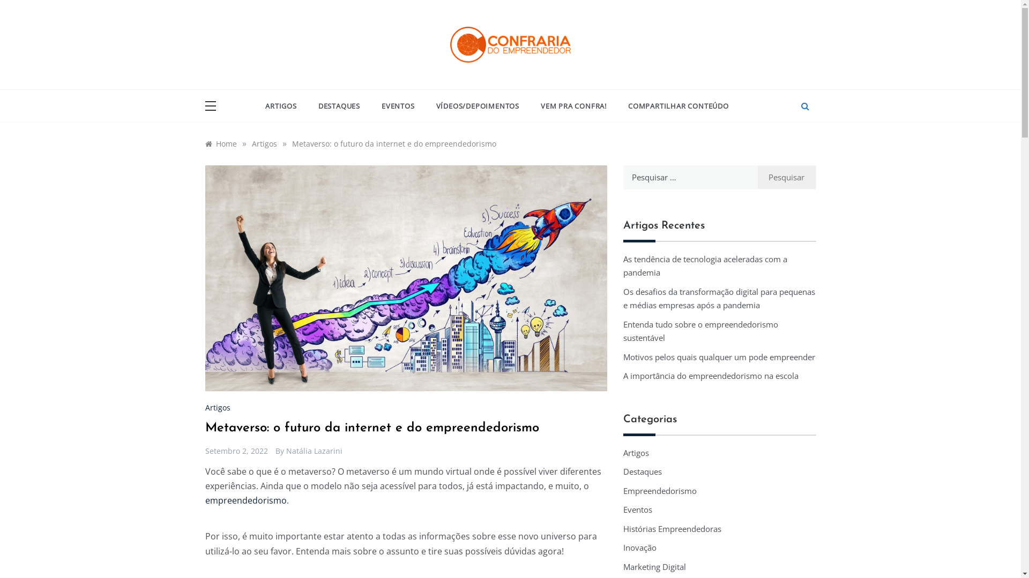  I want to click on Motivos pelos quais qualquer um pode empreender, so click(719, 357).